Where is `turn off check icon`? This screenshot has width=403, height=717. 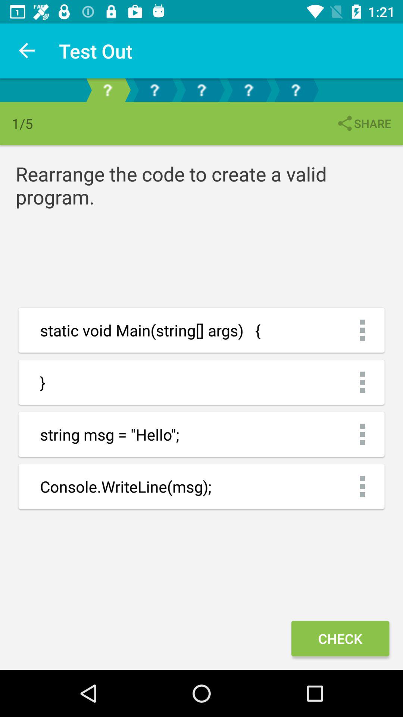 turn off check icon is located at coordinates (340, 639).